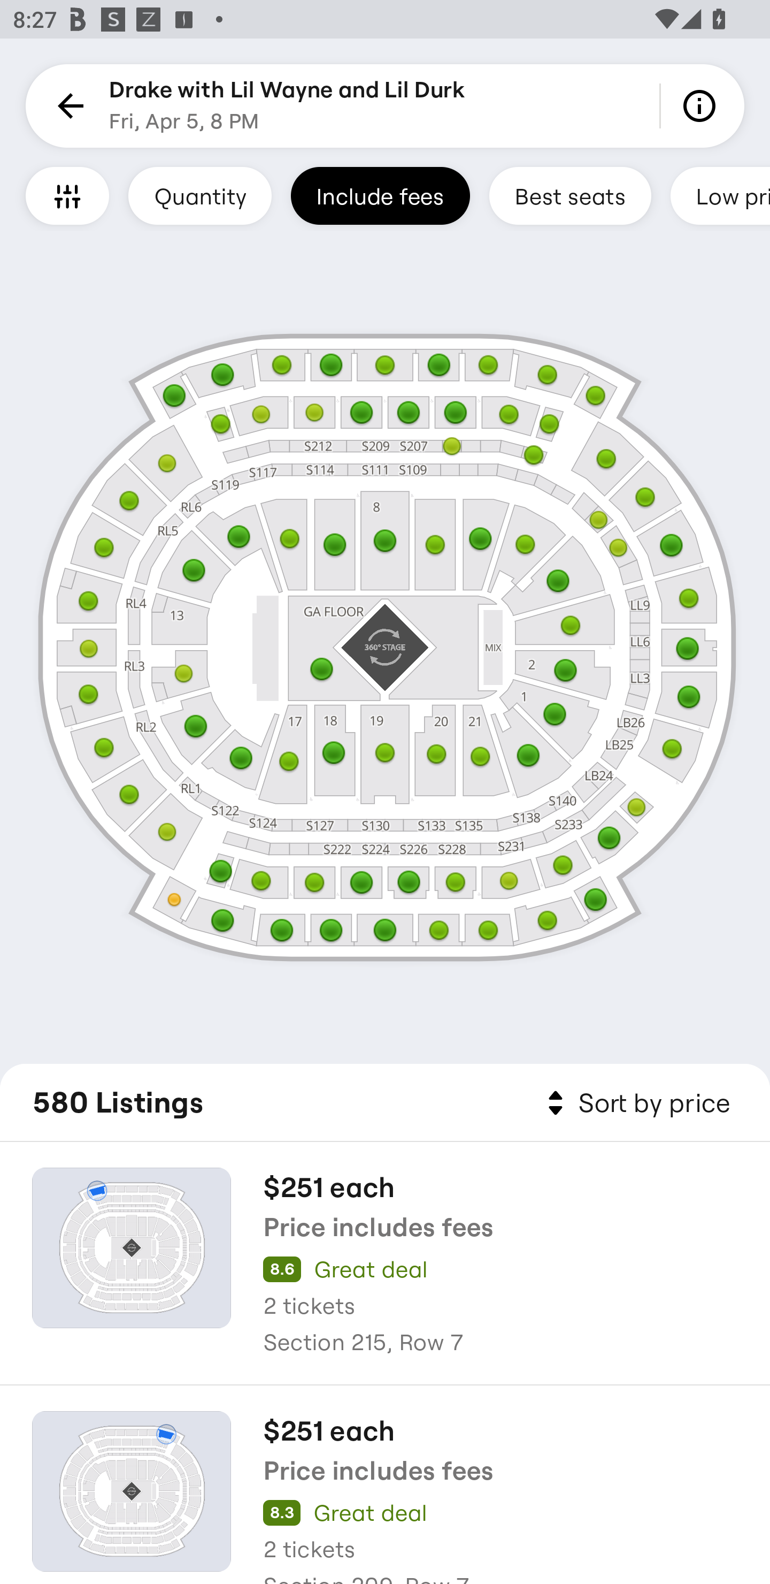 This screenshot has width=770, height=1584. What do you see at coordinates (703, 106) in the screenshot?
I see `Info` at bounding box center [703, 106].